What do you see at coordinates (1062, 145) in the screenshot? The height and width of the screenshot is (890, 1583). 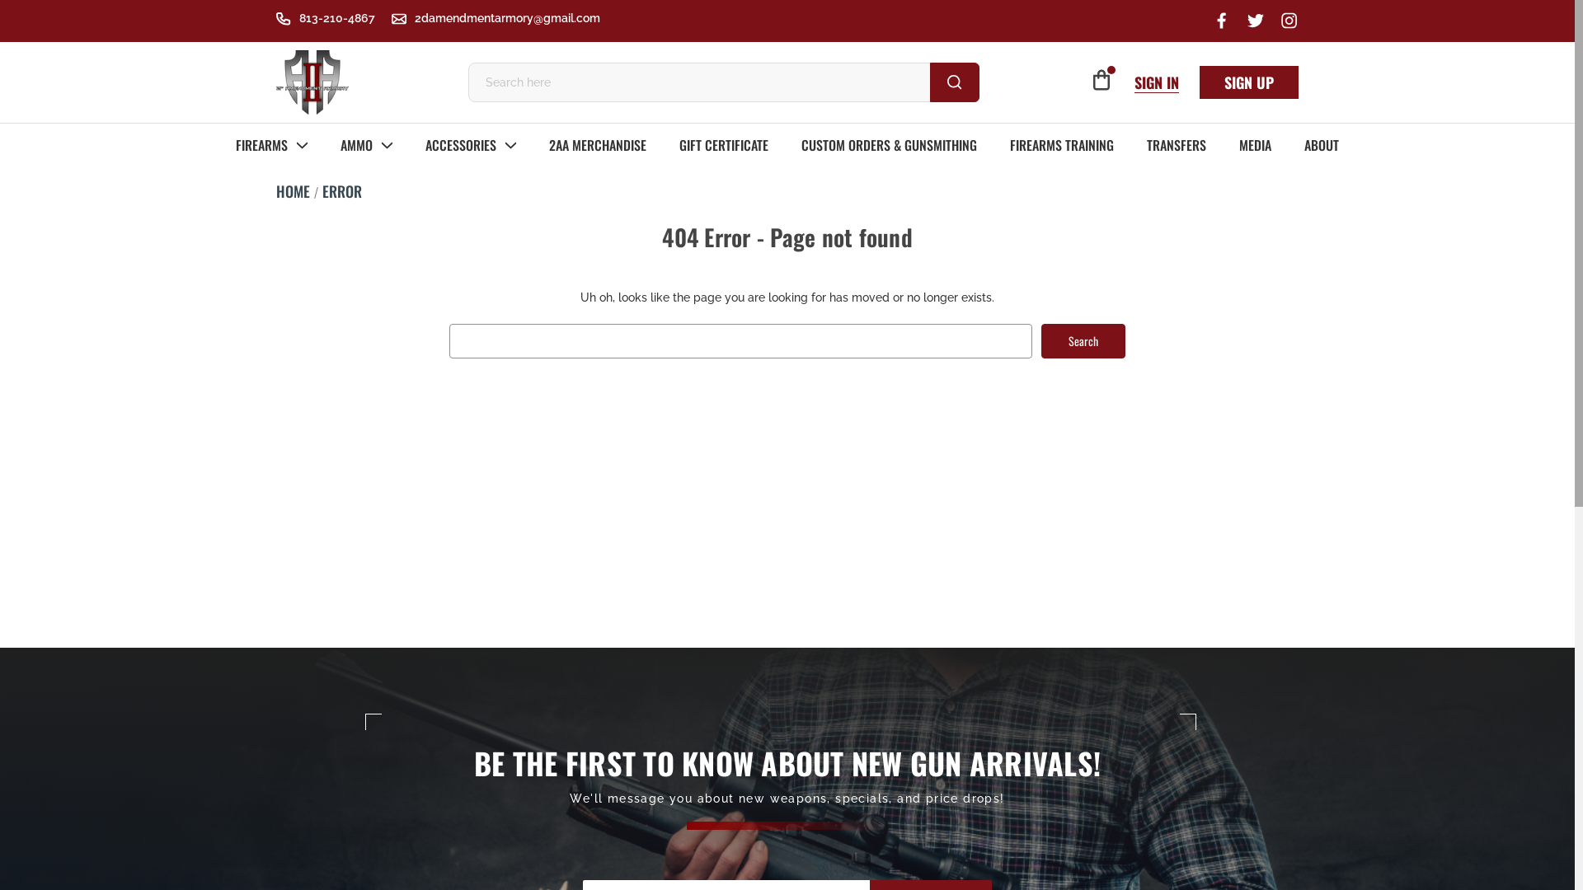 I see `FIREARMS TRAINING` at bounding box center [1062, 145].